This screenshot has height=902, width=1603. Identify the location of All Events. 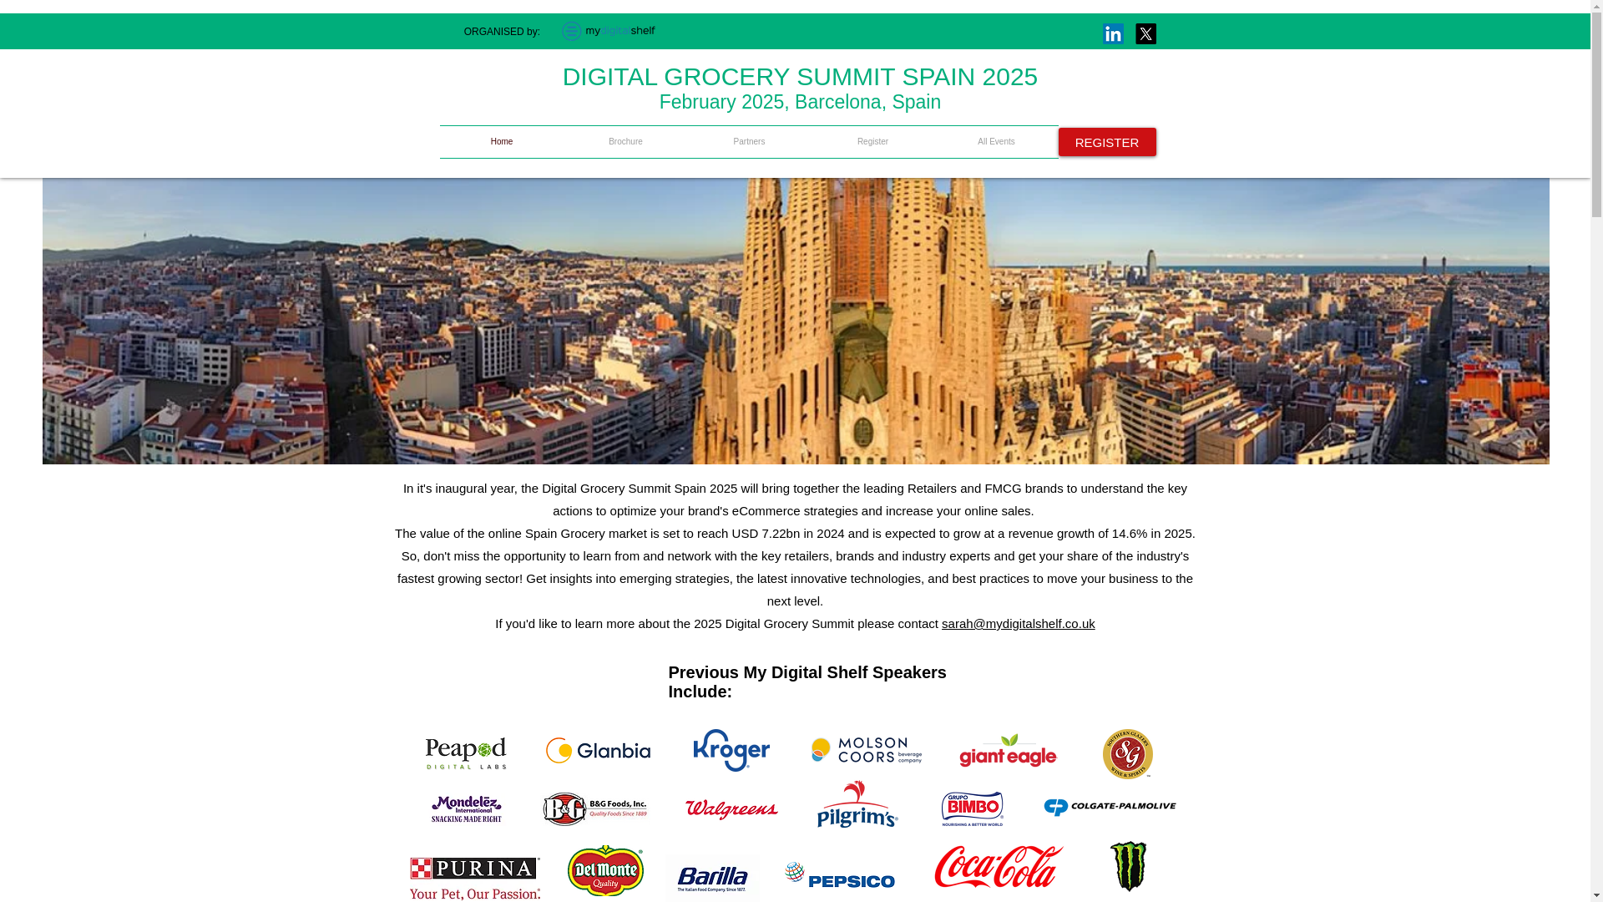
(996, 142).